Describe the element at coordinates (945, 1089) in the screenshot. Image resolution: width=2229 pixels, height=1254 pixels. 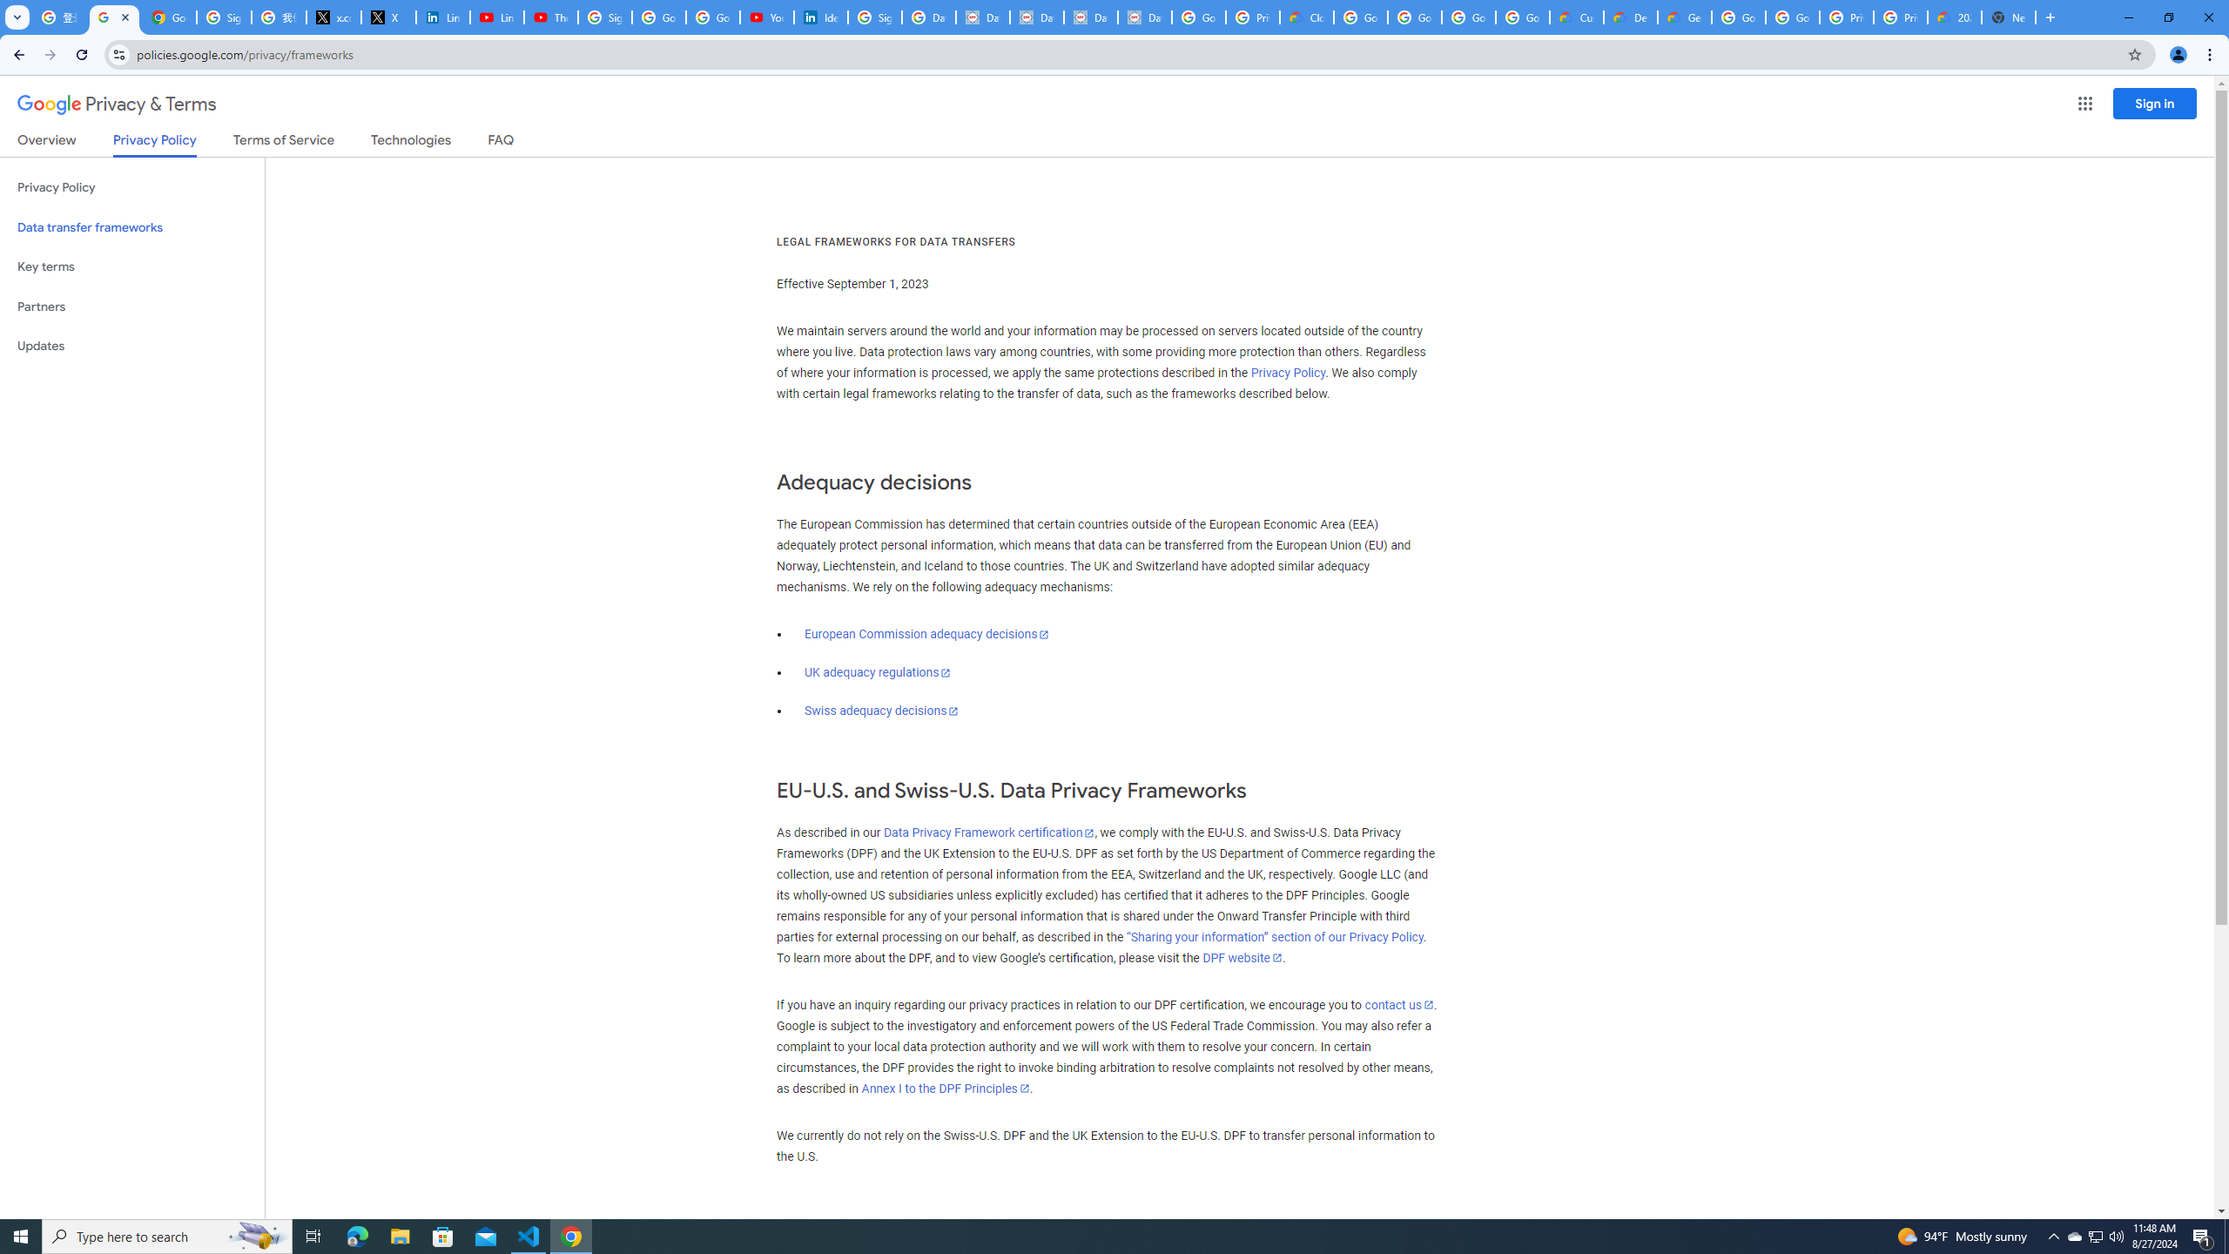
I see `Annex I to the DPF Principles` at that location.